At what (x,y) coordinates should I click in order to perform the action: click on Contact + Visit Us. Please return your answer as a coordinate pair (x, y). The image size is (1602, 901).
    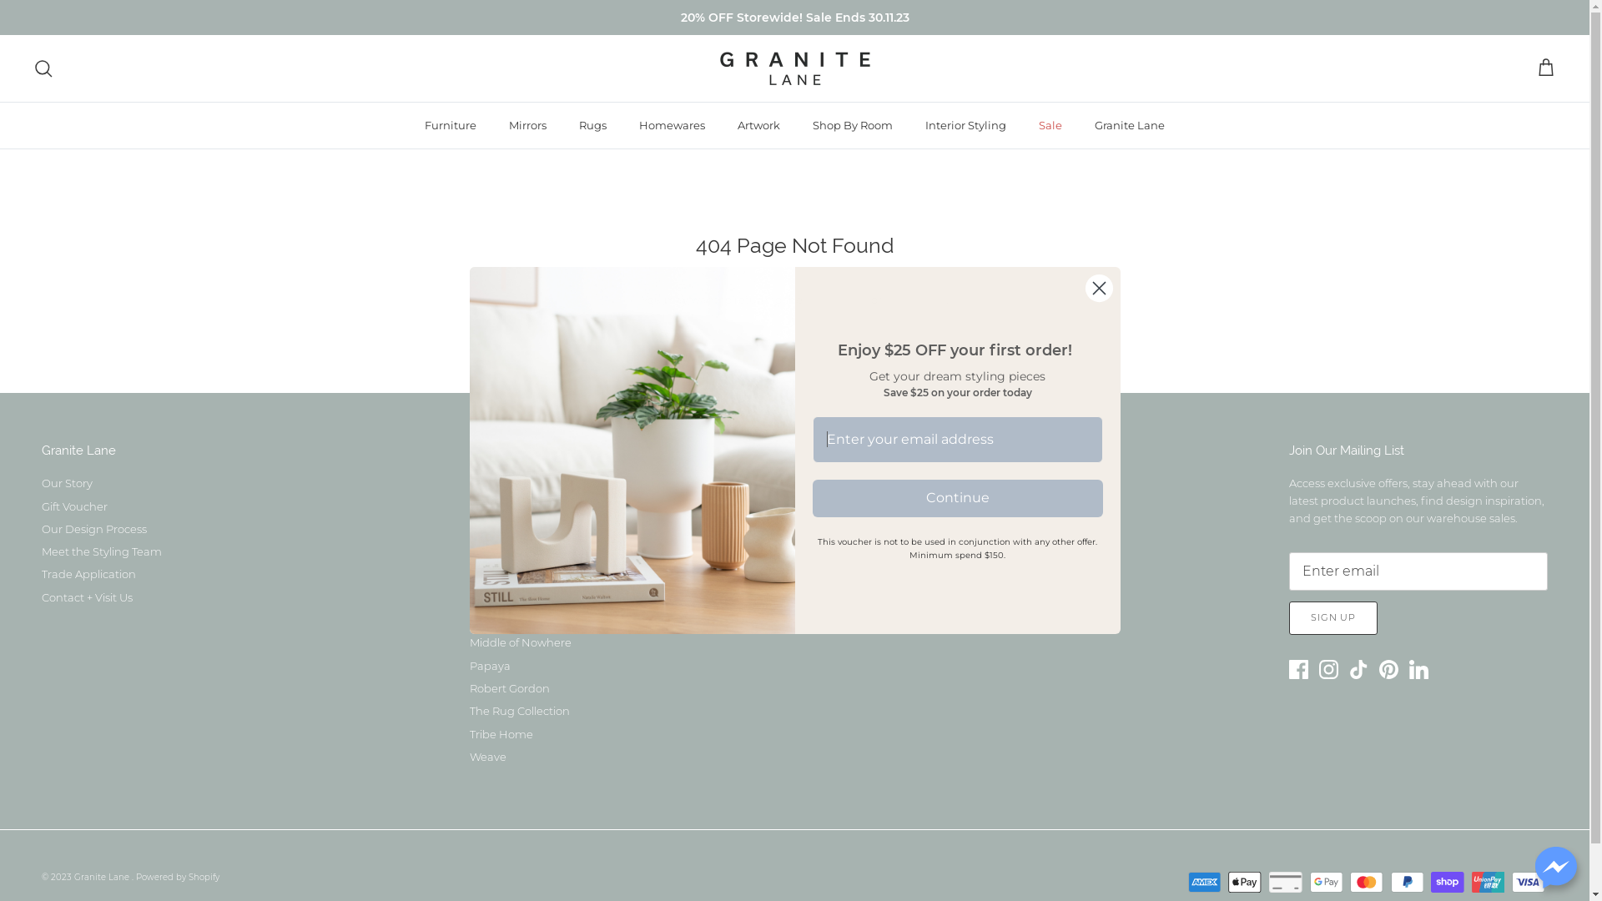
    Looking at the image, I should click on (87, 597).